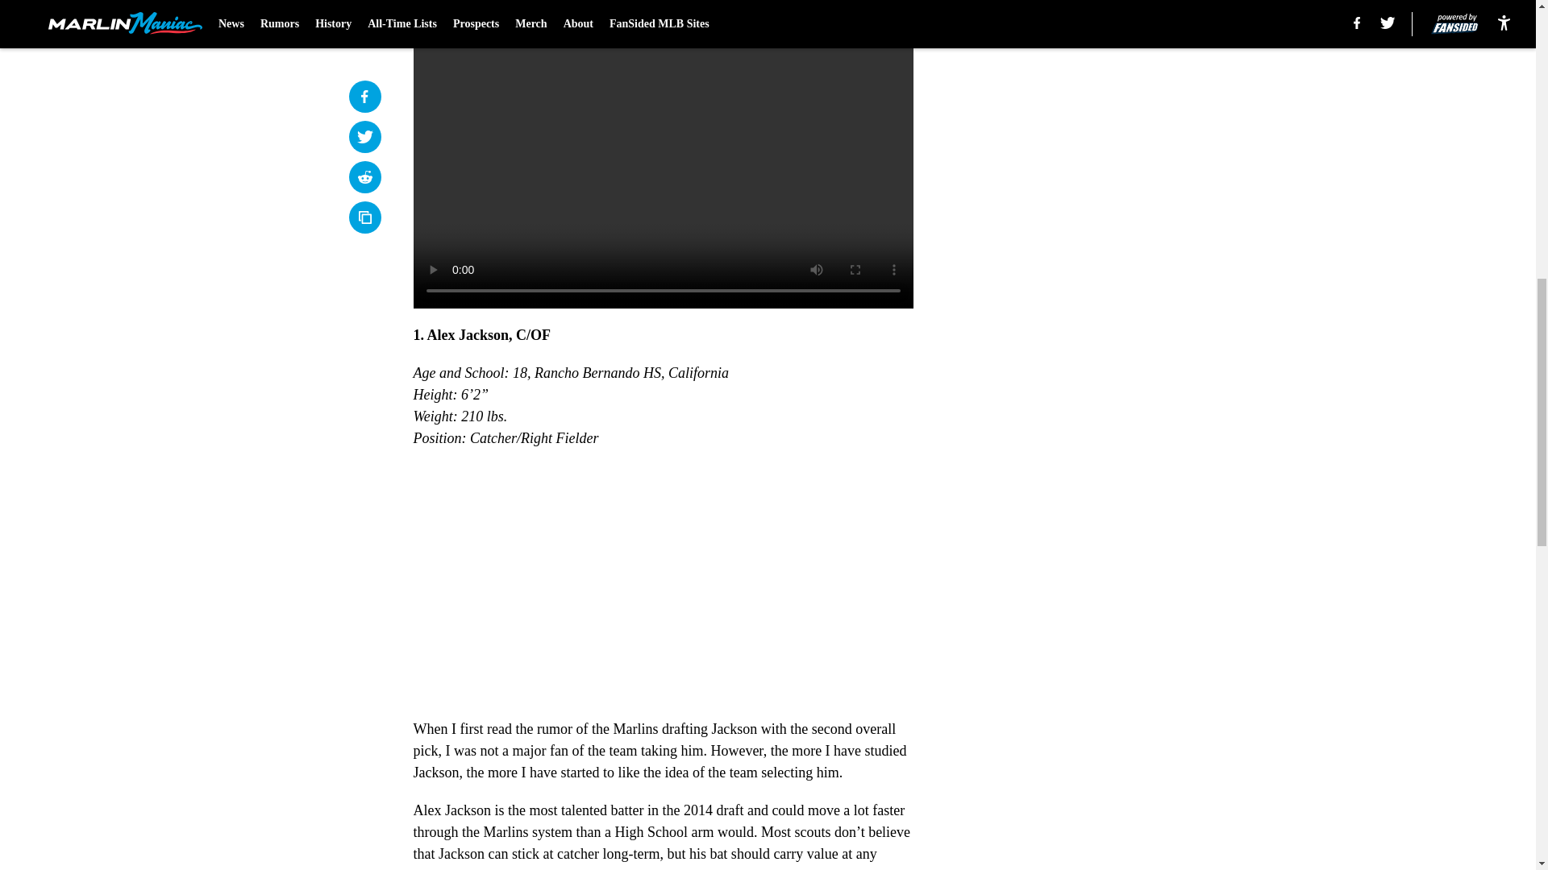 The width and height of the screenshot is (1548, 870). I want to click on Prev, so click(461, 6).